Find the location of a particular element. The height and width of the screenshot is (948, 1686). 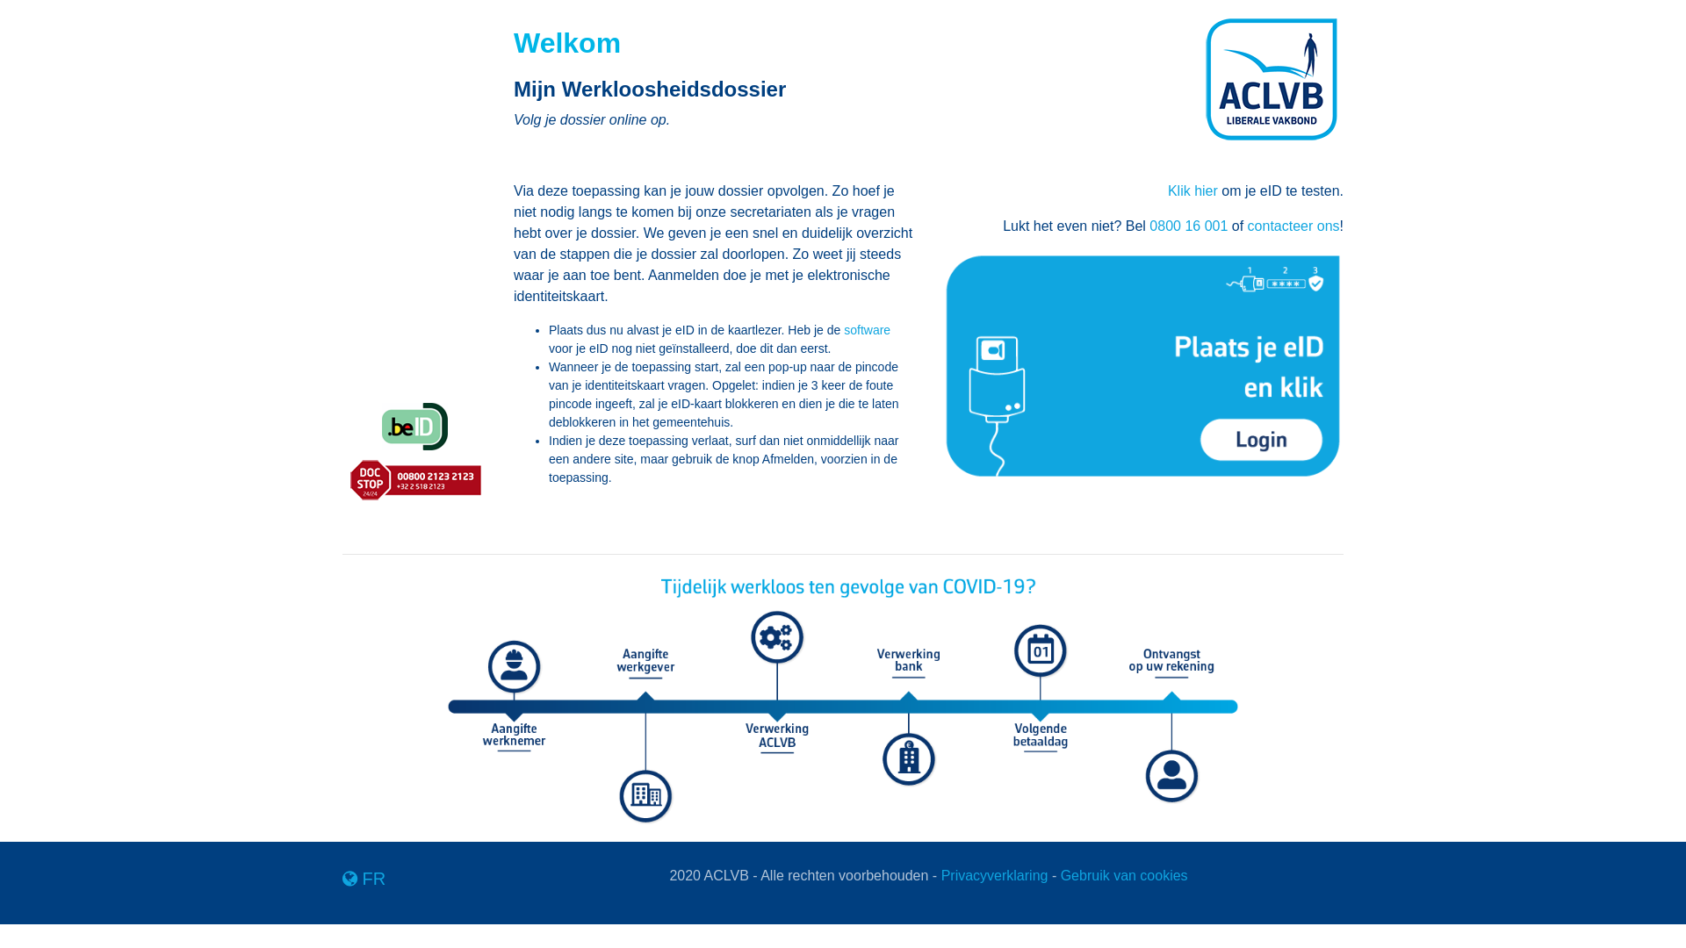

Gebruik van cookies is located at coordinates (1124, 876).